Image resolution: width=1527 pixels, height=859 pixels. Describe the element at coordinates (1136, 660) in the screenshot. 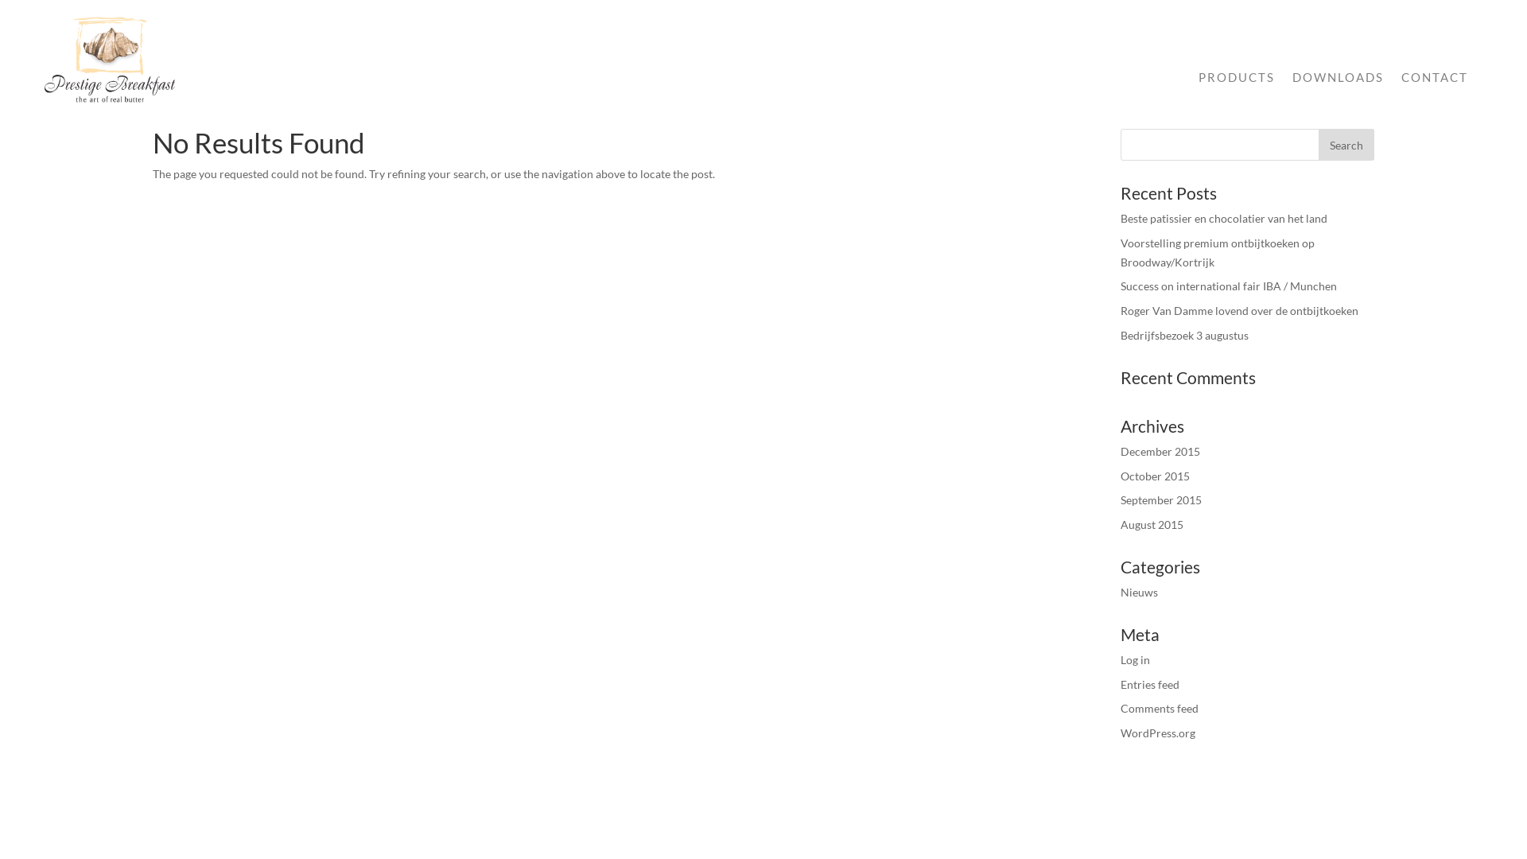

I see `Log in` at that location.